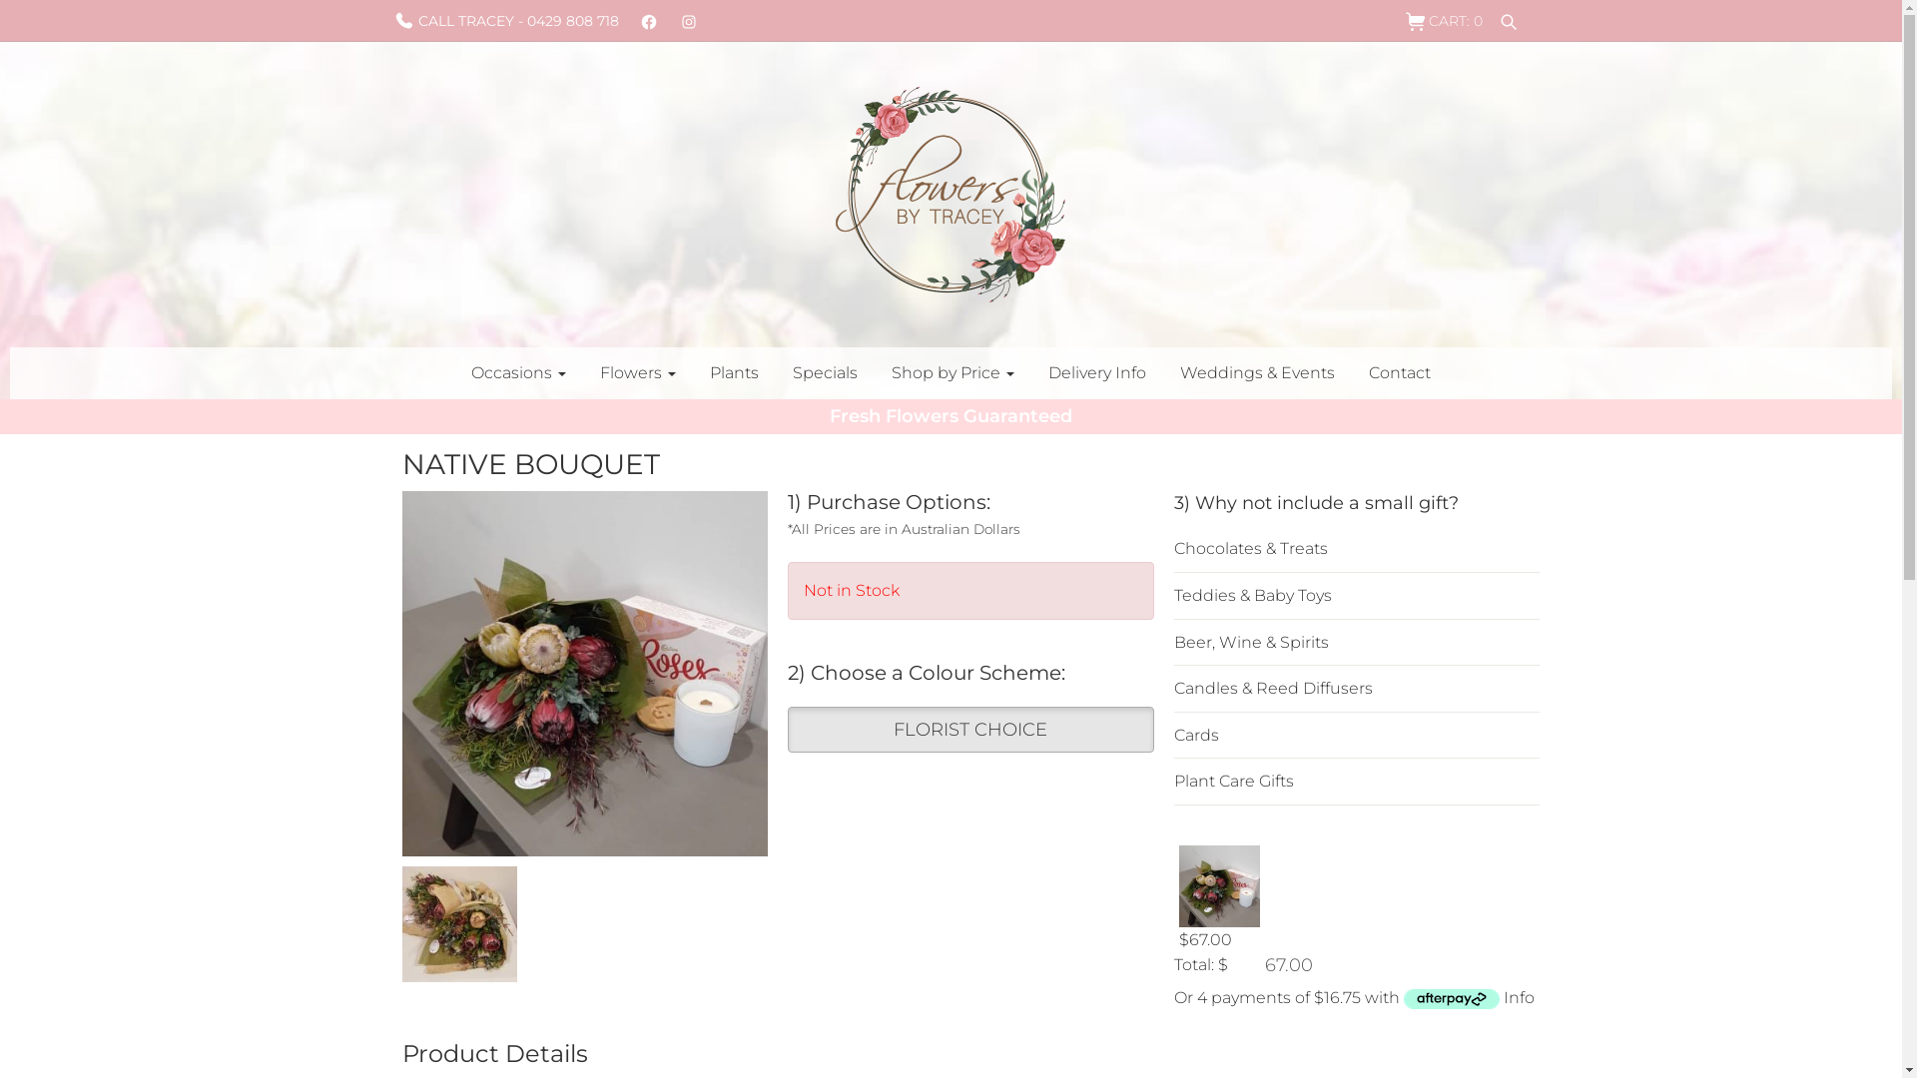 Image resolution: width=1917 pixels, height=1078 pixels. I want to click on Specials, so click(825, 373).